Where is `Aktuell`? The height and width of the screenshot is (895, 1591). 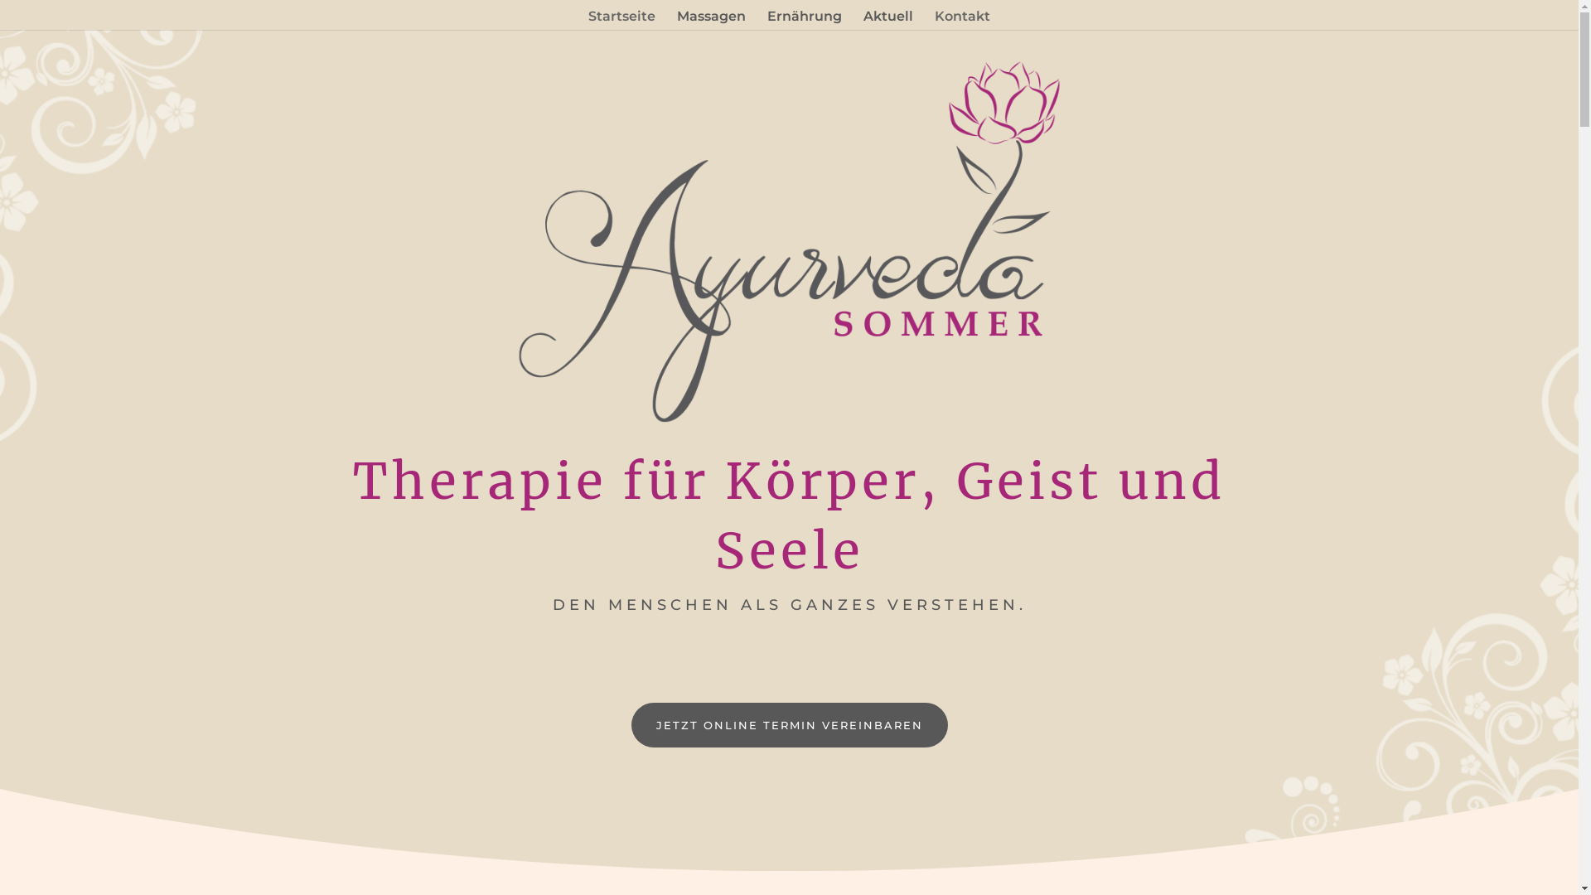
Aktuell is located at coordinates (888, 20).